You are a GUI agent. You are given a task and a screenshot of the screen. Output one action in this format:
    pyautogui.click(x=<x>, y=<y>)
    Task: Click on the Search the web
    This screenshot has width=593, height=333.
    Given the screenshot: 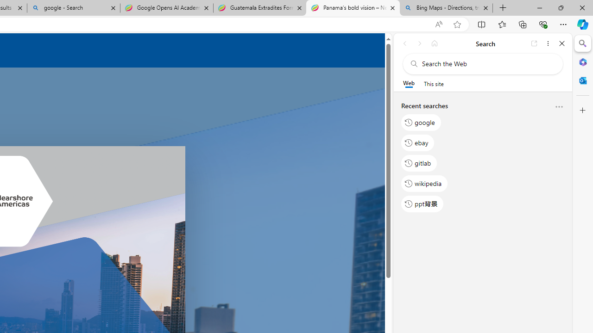 What is the action you would take?
    pyautogui.click(x=487, y=64)
    